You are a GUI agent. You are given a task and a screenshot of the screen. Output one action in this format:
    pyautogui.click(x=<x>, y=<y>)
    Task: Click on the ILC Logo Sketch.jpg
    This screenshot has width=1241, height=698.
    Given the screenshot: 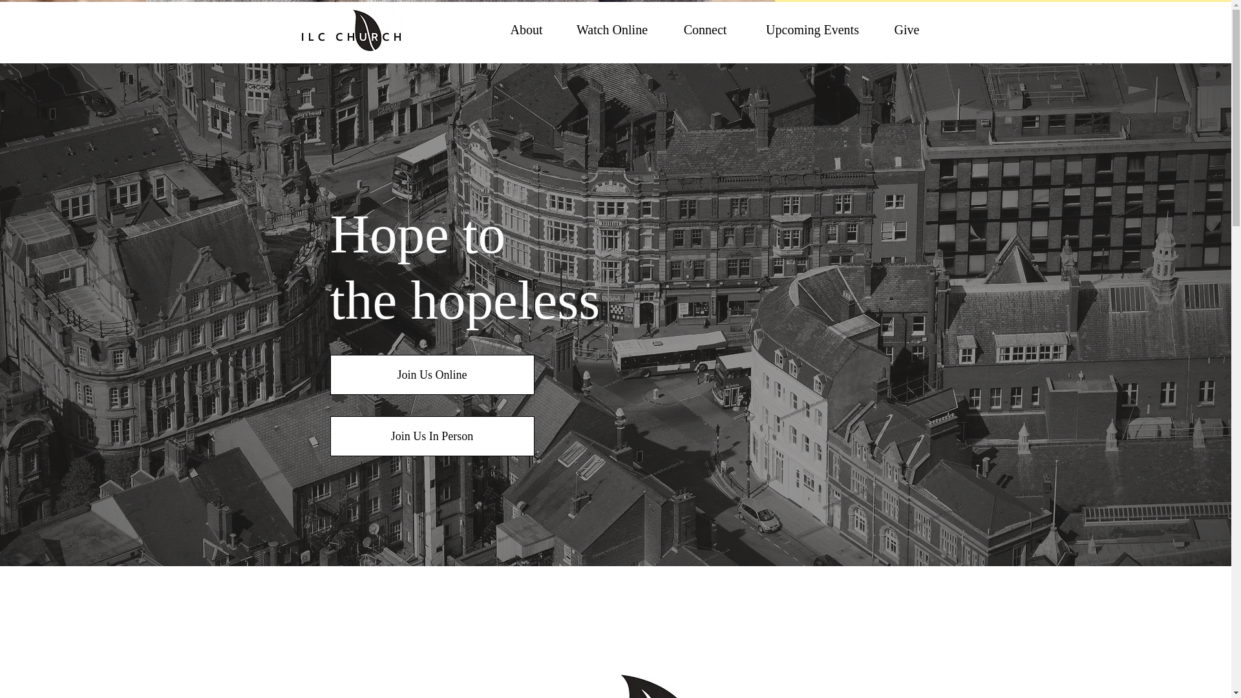 What is the action you would take?
    pyautogui.click(x=350, y=30)
    